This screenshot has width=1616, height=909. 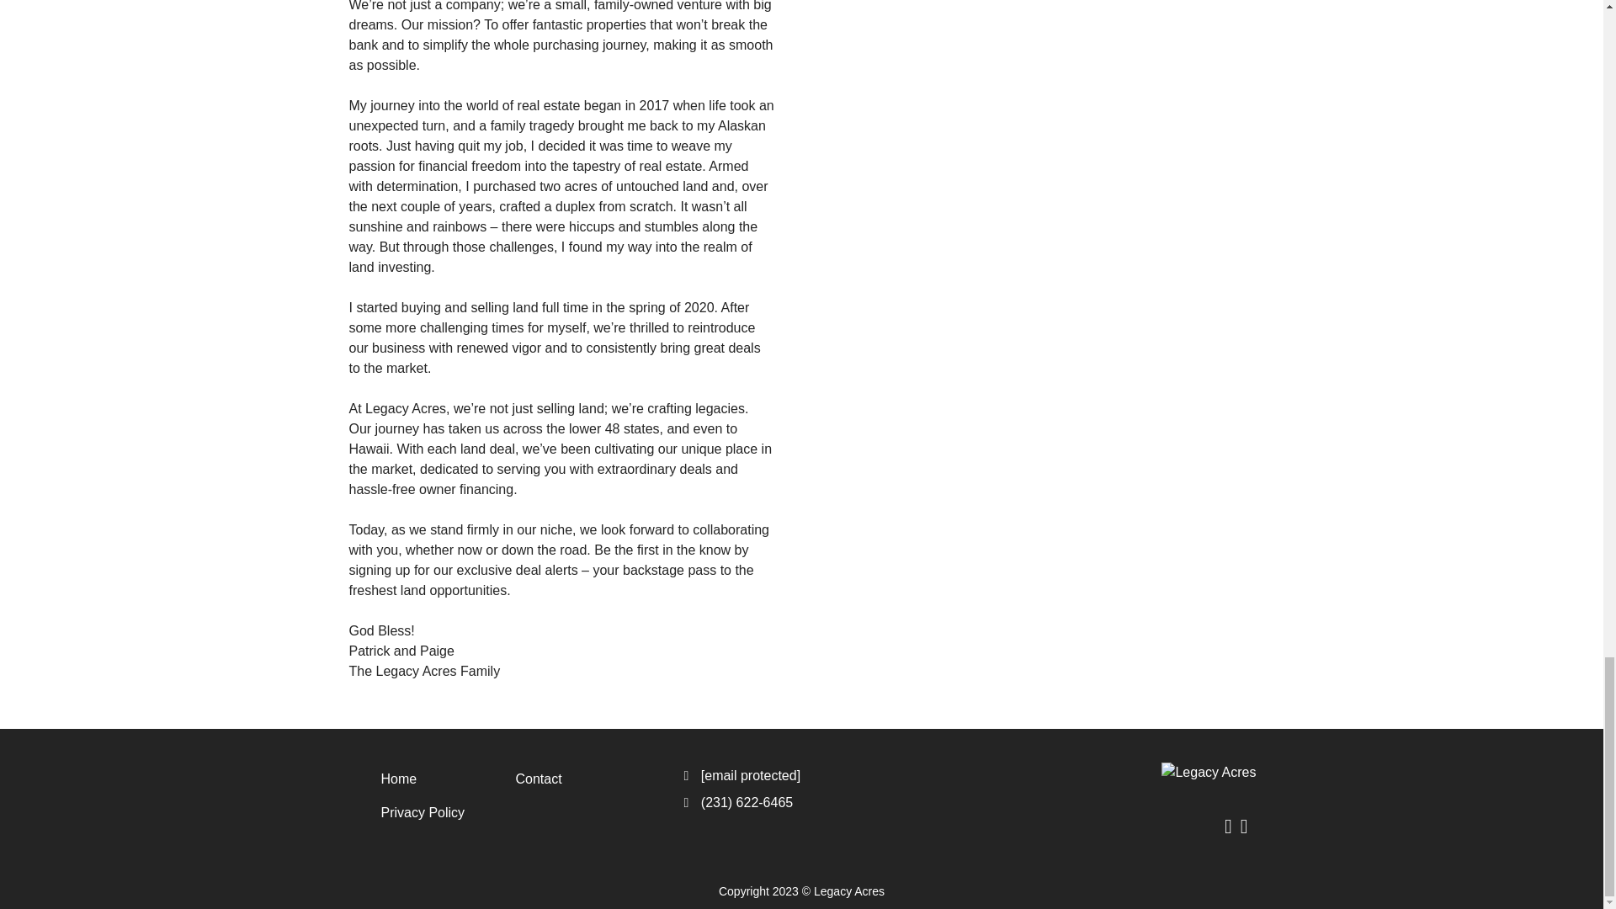 I want to click on Privacy Policy, so click(x=431, y=813).